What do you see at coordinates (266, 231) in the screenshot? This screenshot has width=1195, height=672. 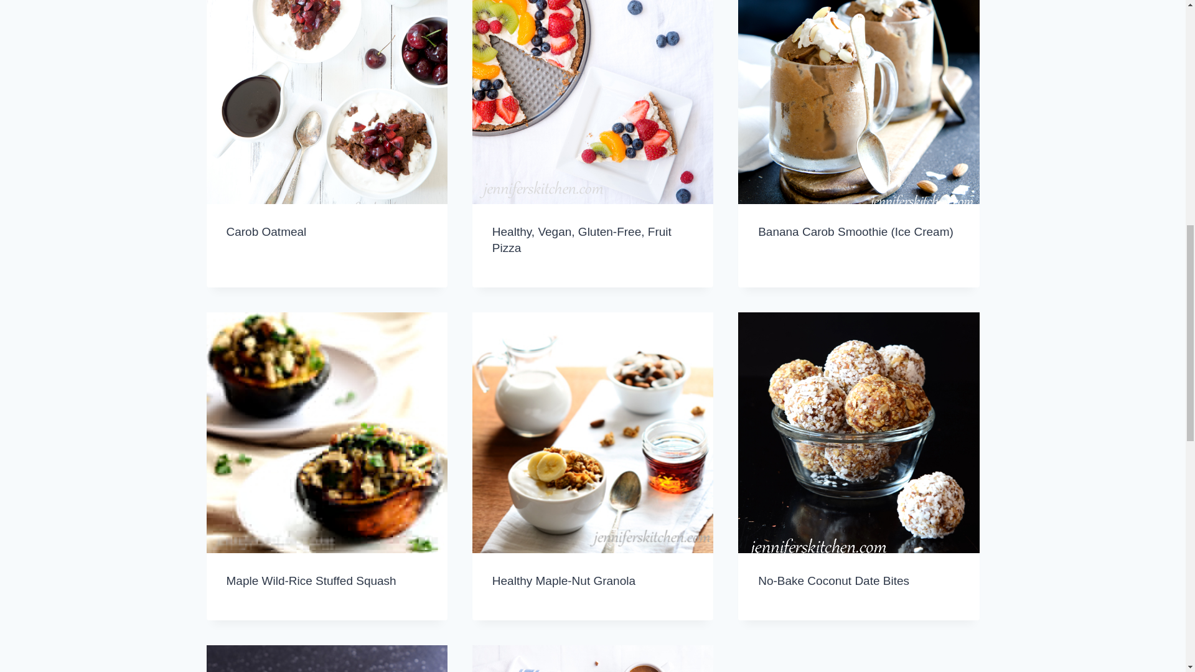 I see `Carob Oatmeal` at bounding box center [266, 231].